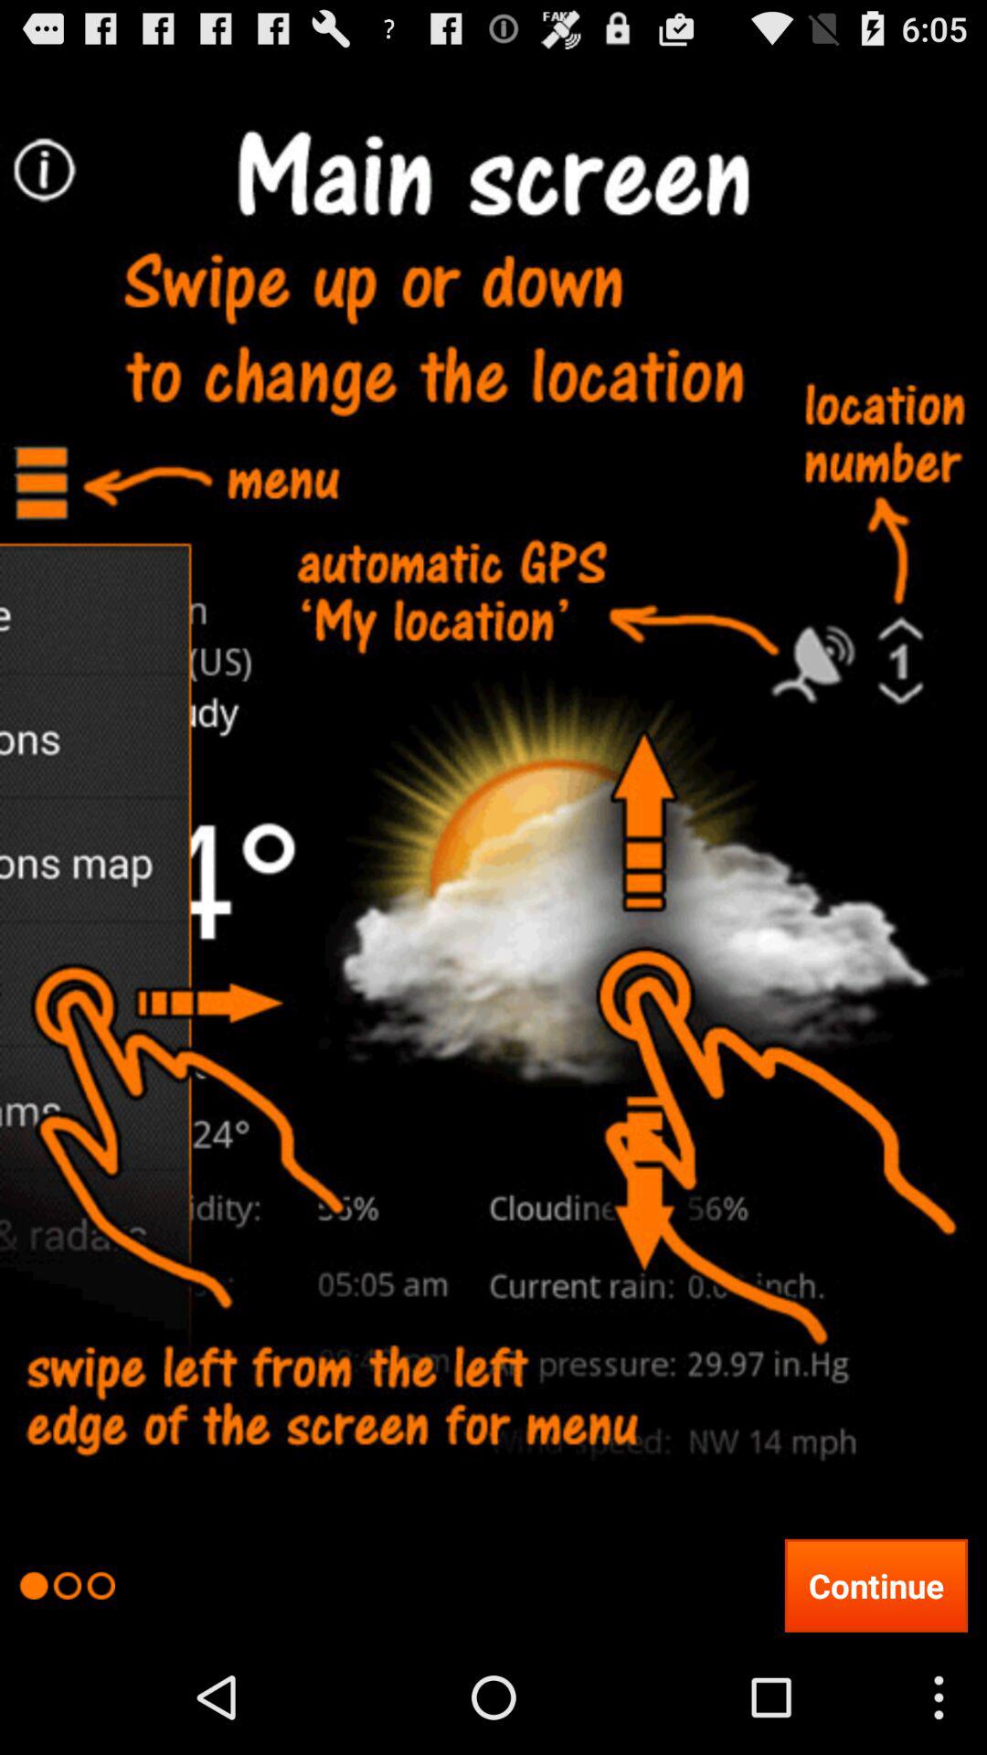  Describe the element at coordinates (876, 1585) in the screenshot. I see `click the continue` at that location.